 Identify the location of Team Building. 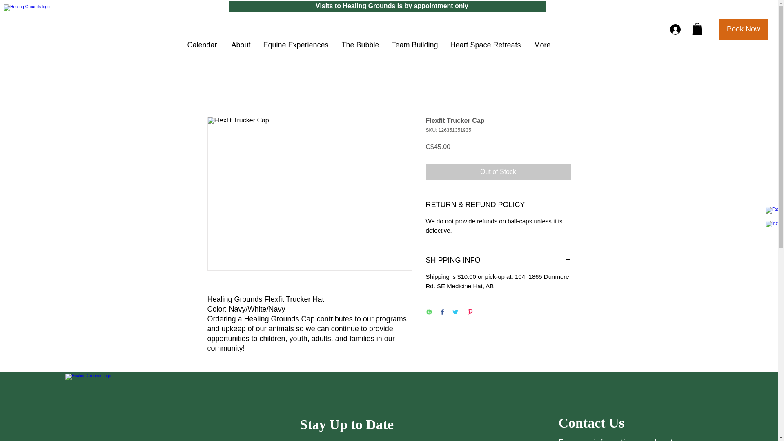
(415, 45).